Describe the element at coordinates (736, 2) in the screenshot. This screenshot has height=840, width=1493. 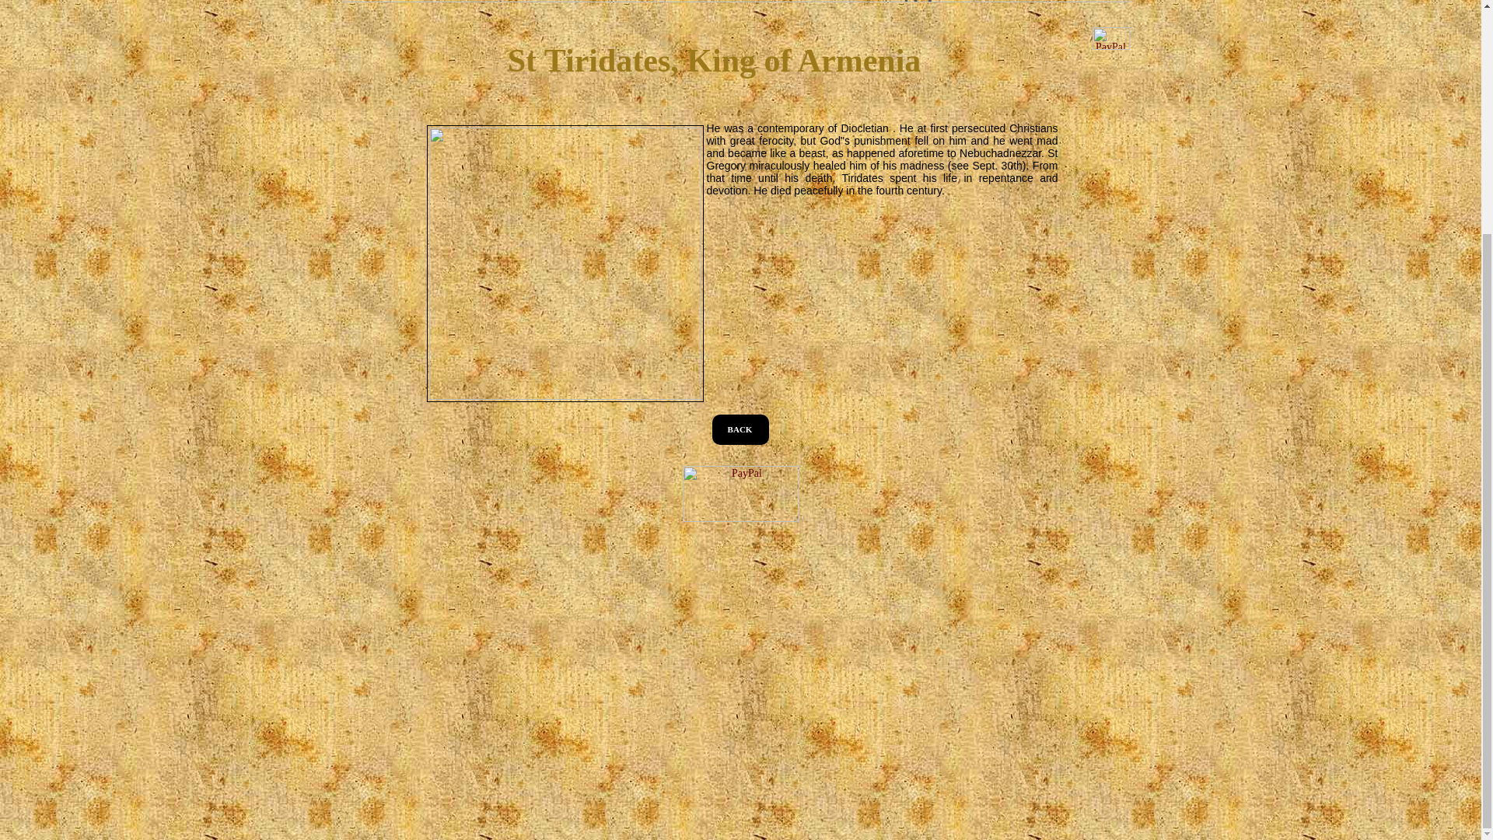
I see `History` at that location.